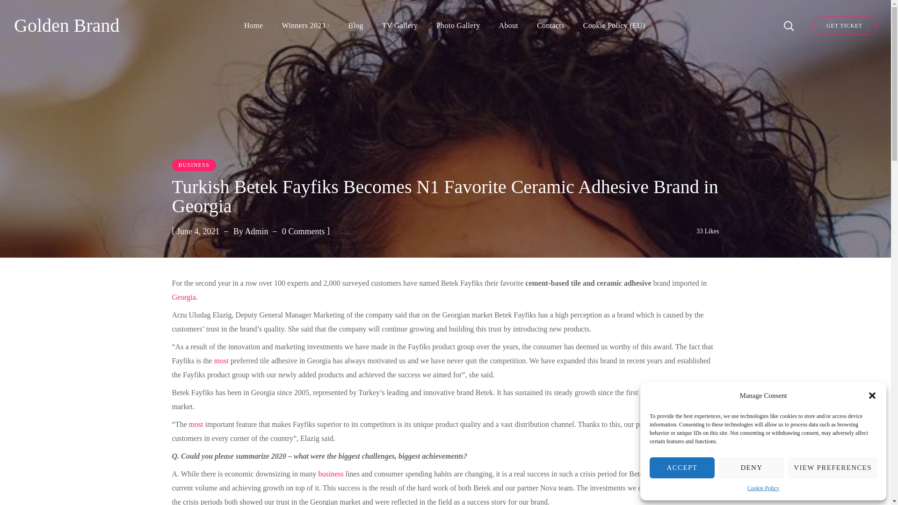 Image resolution: width=898 pixels, height=505 pixels. Describe the element at coordinates (682, 468) in the screenshot. I see `ACCEPT` at that location.